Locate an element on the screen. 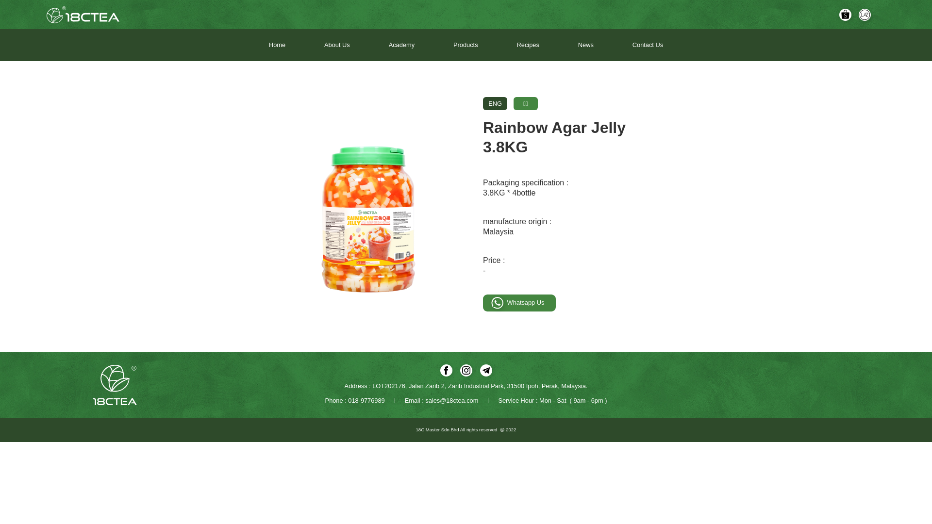 Image resolution: width=932 pixels, height=524 pixels. Email : sales@18ctea.com is located at coordinates (442, 401).